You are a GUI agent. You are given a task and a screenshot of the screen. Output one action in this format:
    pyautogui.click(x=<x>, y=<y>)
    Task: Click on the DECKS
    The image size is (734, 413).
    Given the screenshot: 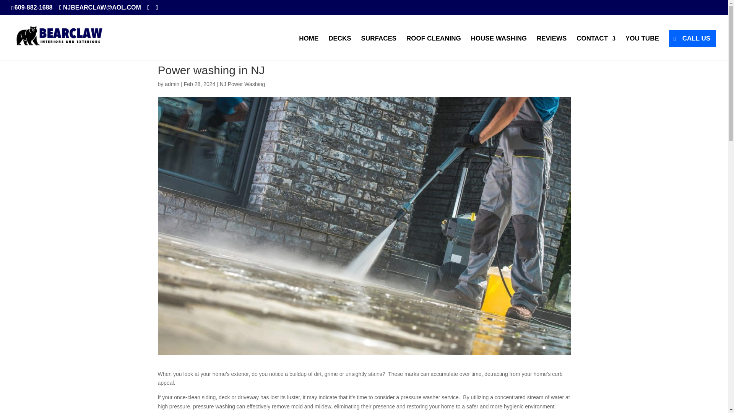 What is the action you would take?
    pyautogui.click(x=339, y=47)
    